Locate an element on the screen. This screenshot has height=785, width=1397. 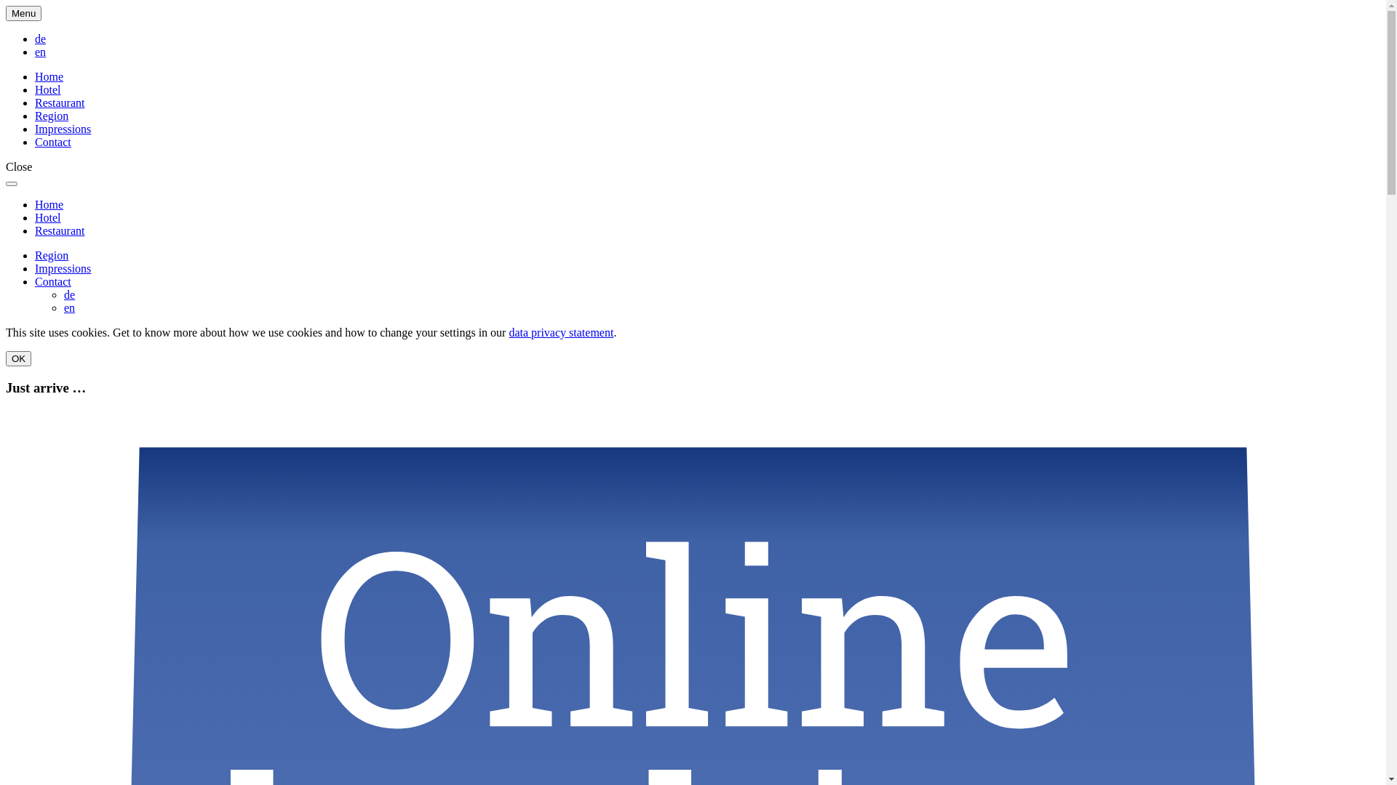
Contact is located at coordinates (53, 282).